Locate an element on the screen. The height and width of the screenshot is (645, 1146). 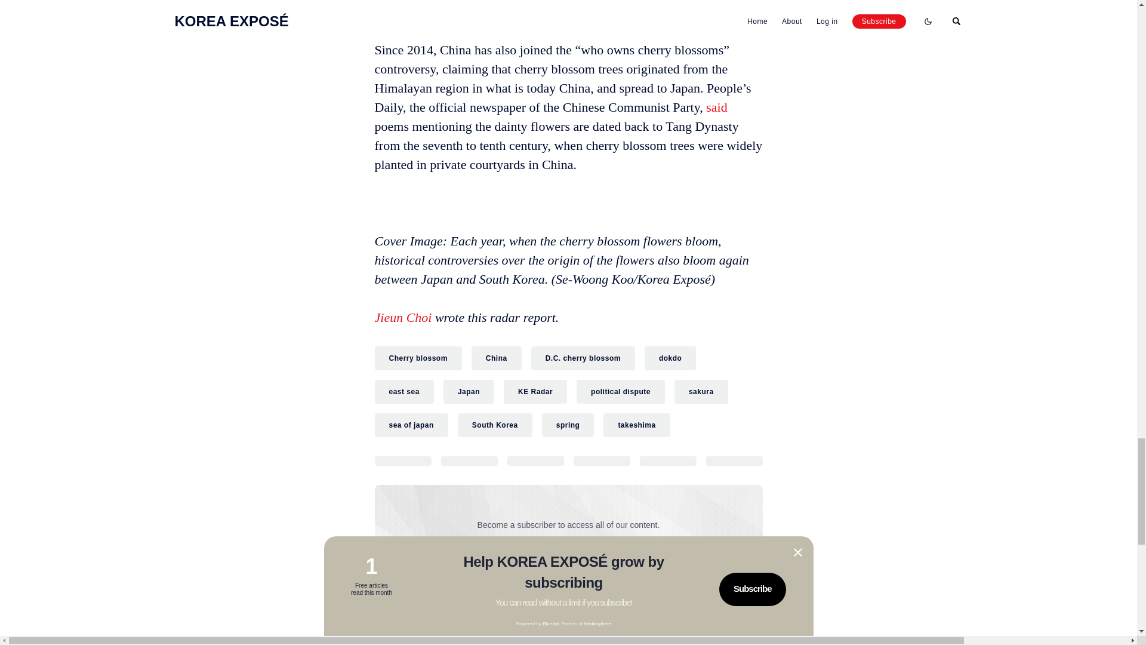
takeshima is located at coordinates (636, 425).